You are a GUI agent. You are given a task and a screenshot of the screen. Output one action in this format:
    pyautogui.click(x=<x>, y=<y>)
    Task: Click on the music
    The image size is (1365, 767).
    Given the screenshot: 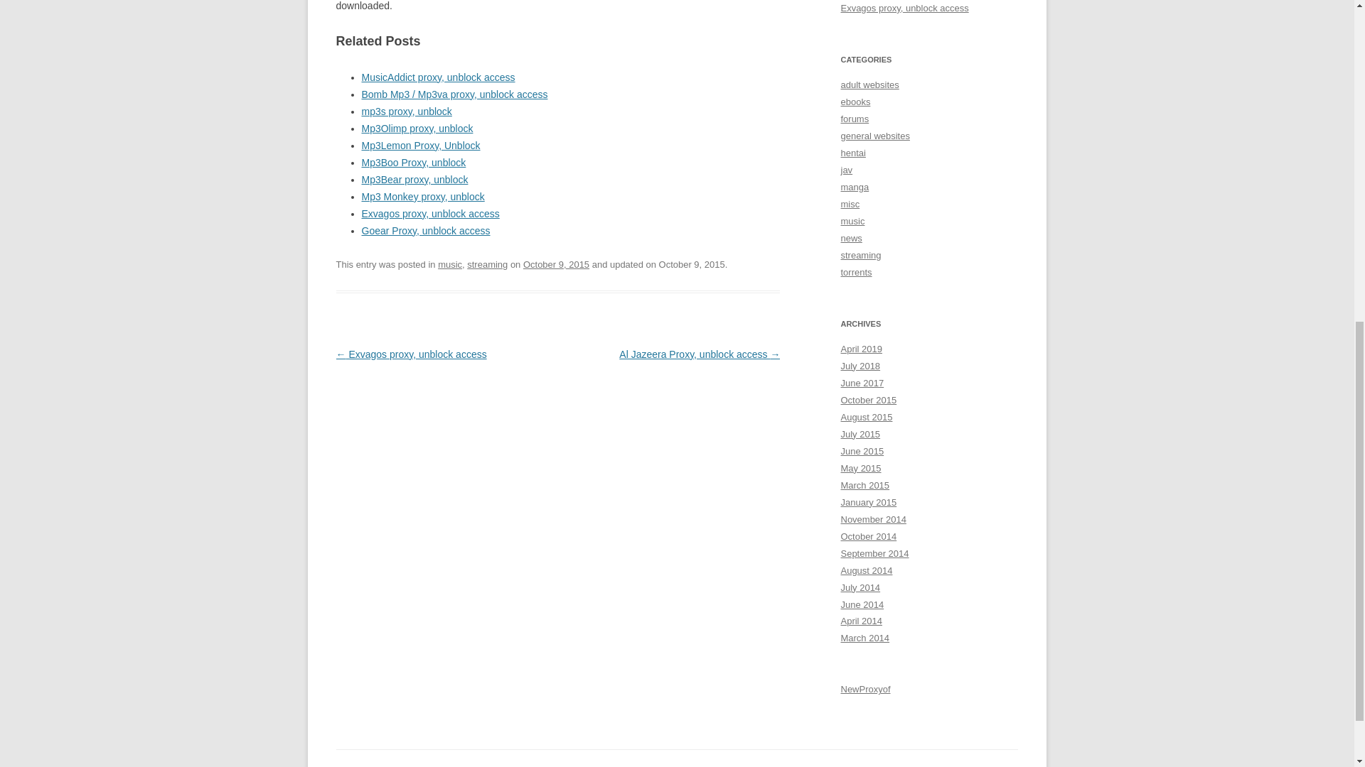 What is the action you would take?
    pyautogui.click(x=450, y=264)
    